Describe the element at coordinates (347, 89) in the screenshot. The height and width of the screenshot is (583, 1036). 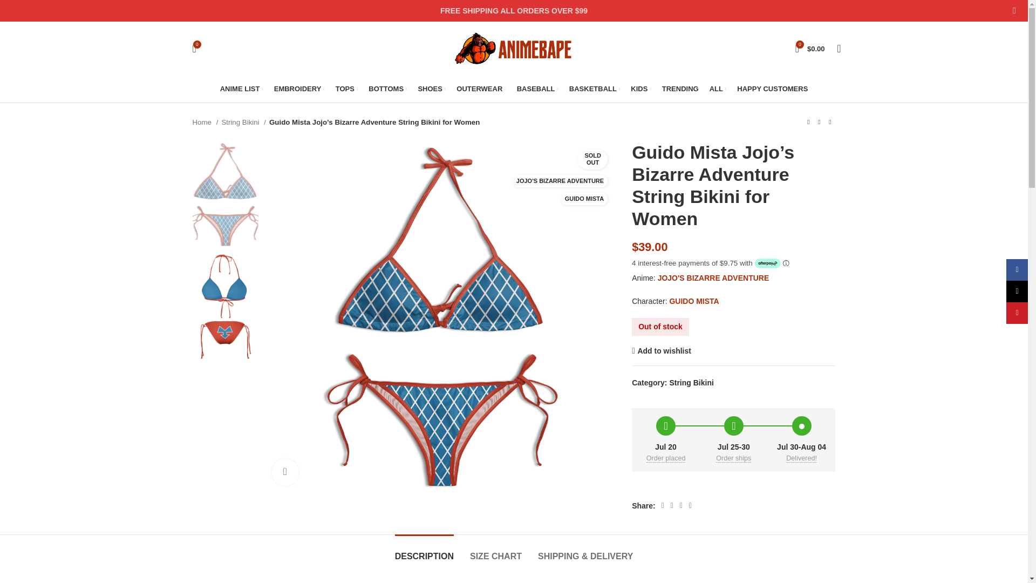
I see `TOPS` at that location.